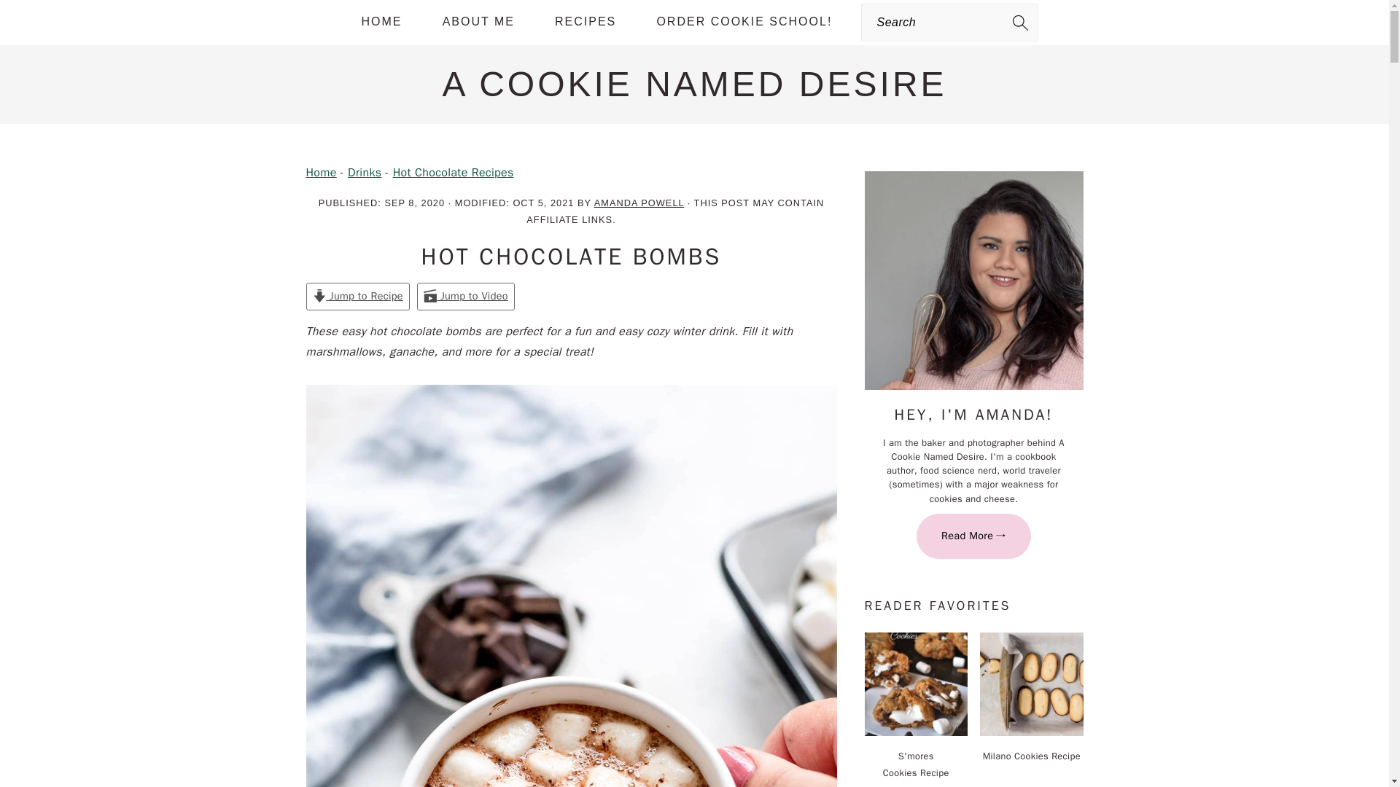 The width and height of the screenshot is (1400, 787). What do you see at coordinates (265, 19) in the screenshot?
I see `Search` at bounding box center [265, 19].